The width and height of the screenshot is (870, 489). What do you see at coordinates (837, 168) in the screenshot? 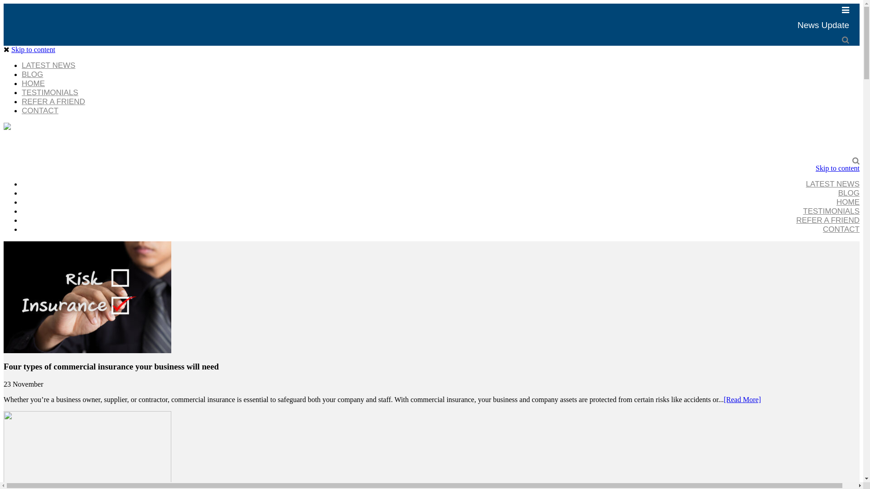
I see `Skip to content` at bounding box center [837, 168].